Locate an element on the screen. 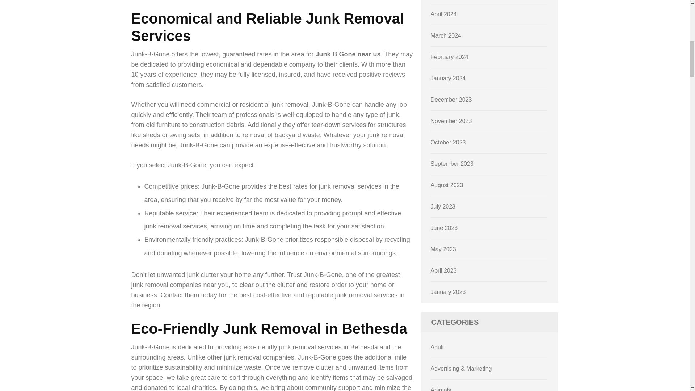  January 2023 is located at coordinates (448, 292).